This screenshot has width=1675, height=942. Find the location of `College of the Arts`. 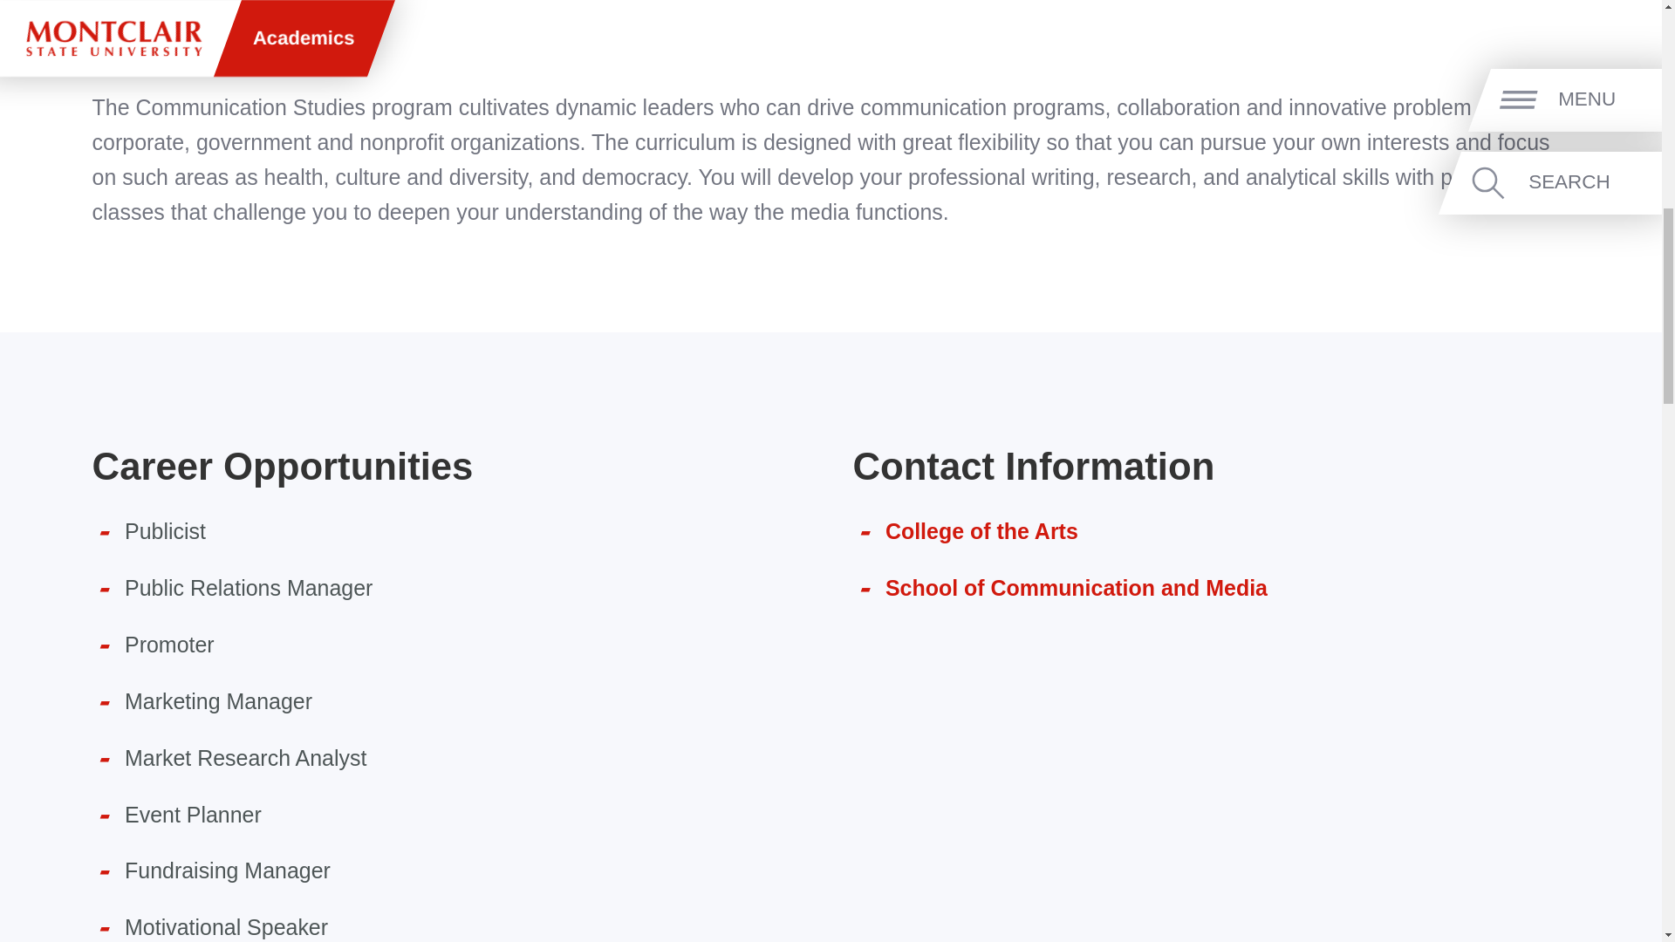

College of the Arts is located at coordinates (982, 531).